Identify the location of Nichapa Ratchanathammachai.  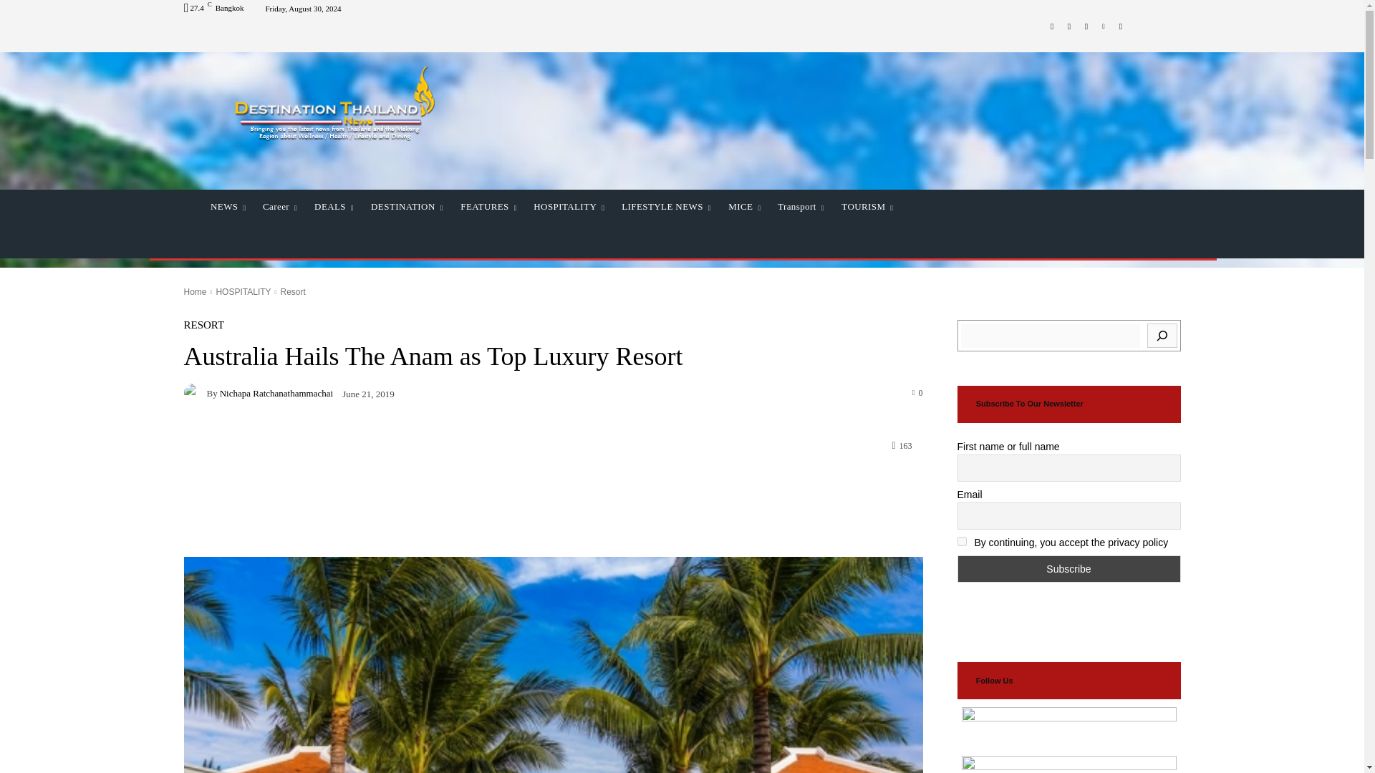
(195, 392).